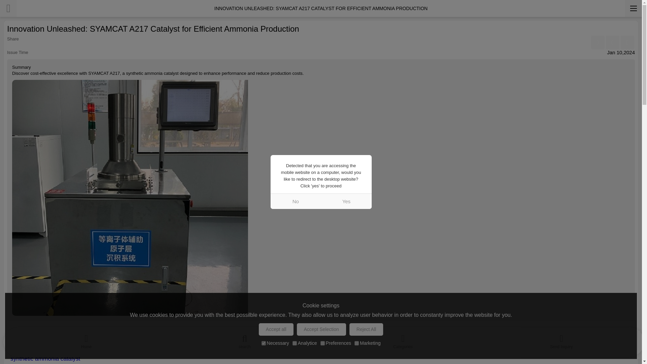  I want to click on search, so click(245, 340).